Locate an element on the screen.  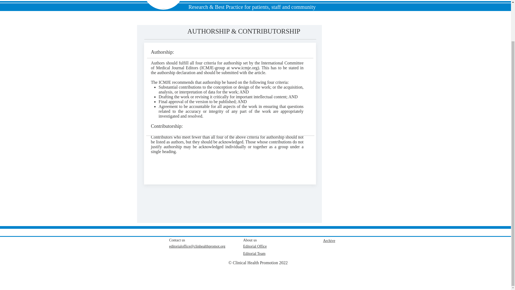
Editorial Office is located at coordinates (255, 246).